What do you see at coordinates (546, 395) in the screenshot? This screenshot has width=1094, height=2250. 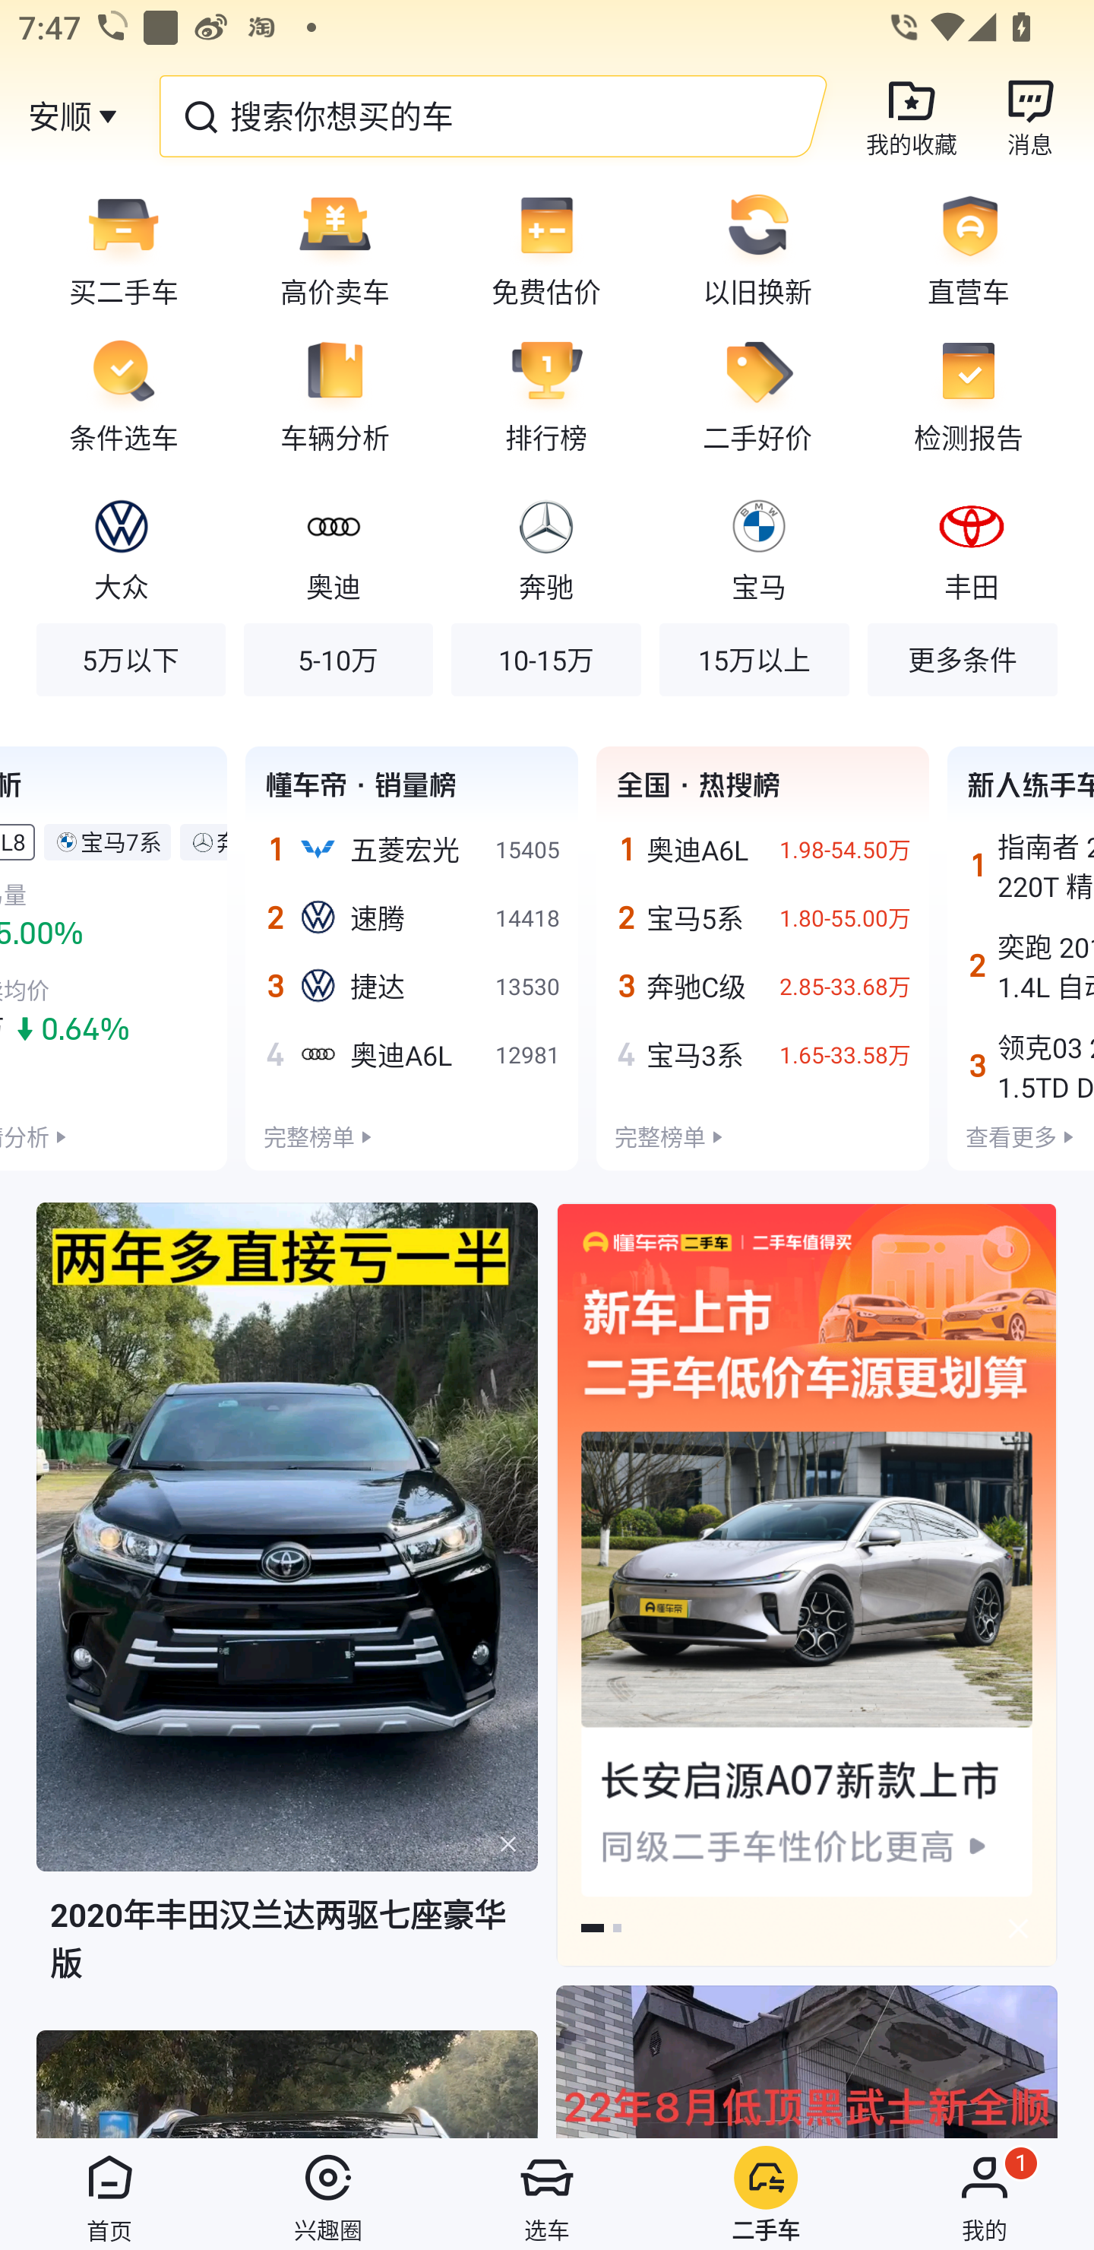 I see `排行榜` at bounding box center [546, 395].